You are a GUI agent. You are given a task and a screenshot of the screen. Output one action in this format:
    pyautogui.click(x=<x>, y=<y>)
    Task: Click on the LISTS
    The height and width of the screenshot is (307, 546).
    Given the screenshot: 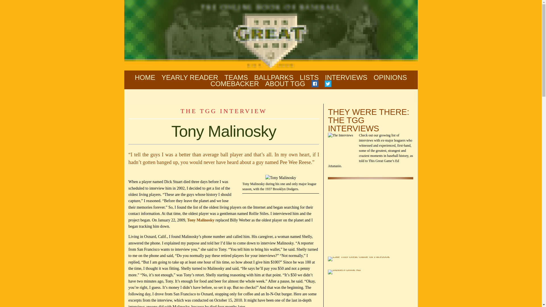 What is the action you would take?
    pyautogui.click(x=309, y=77)
    